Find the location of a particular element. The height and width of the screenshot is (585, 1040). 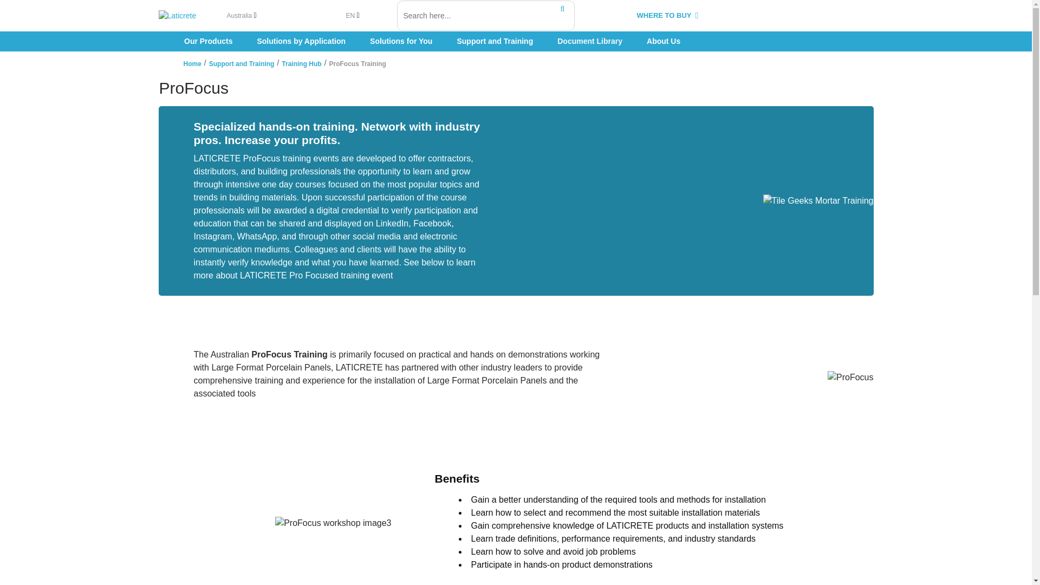

Home is located at coordinates (192, 64).